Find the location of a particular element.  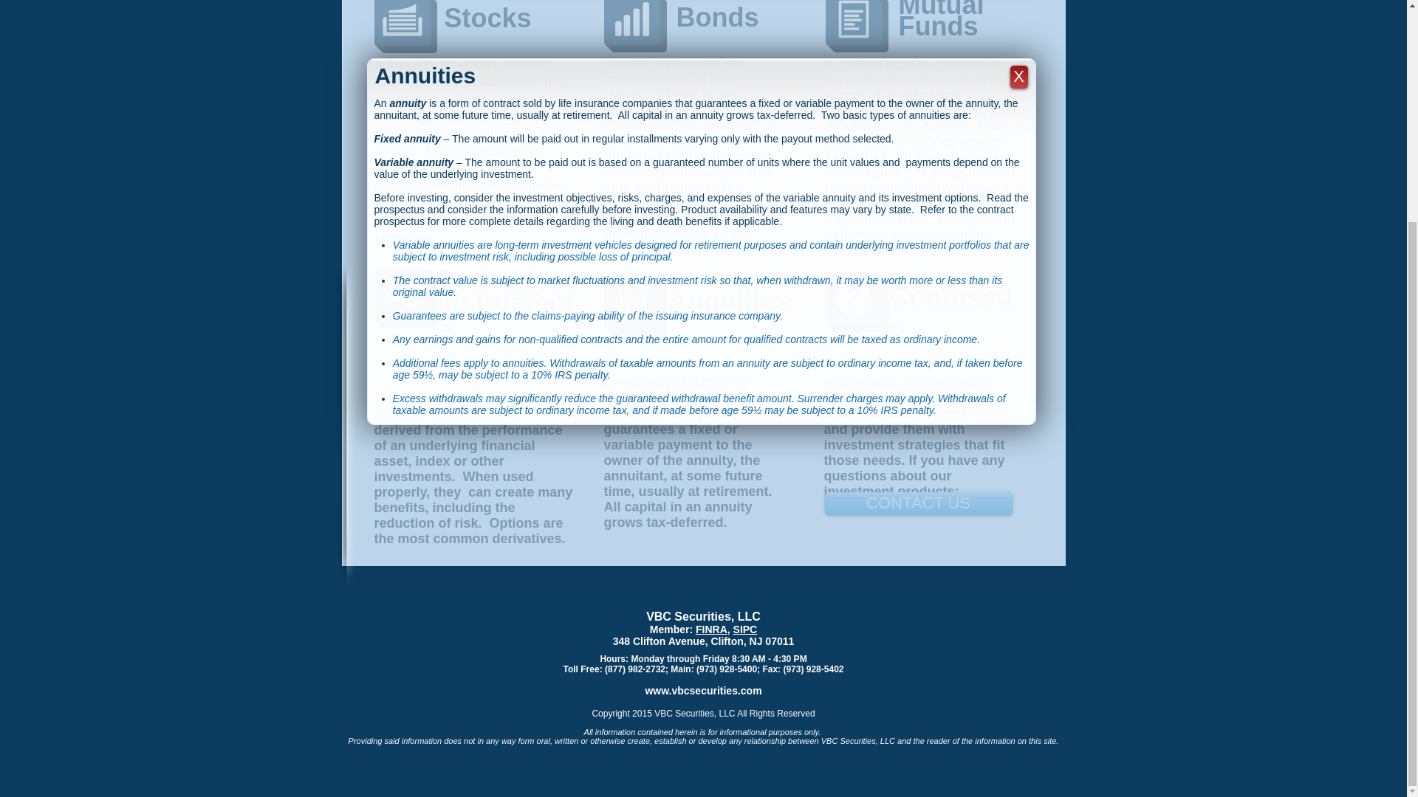

calculator-2-xxl.png is located at coordinates (631, 303).